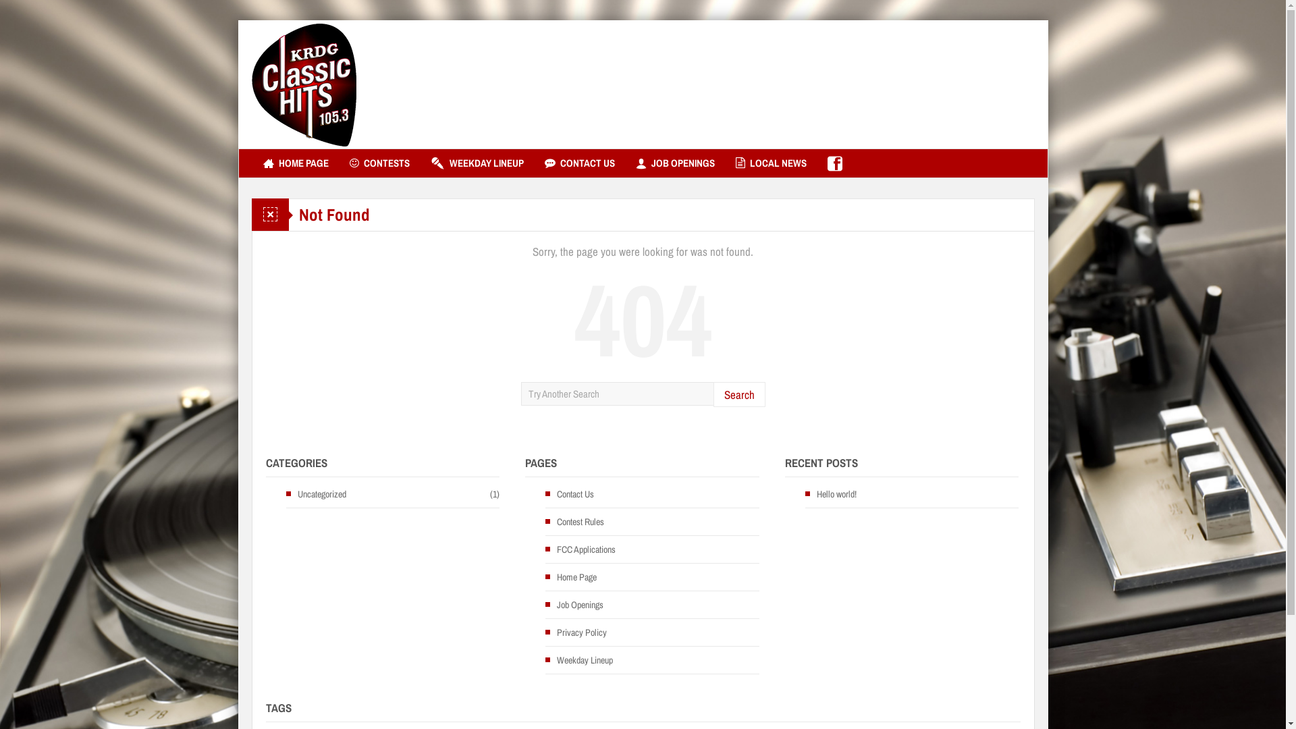  What do you see at coordinates (316, 494) in the screenshot?
I see `Uncategorized` at bounding box center [316, 494].